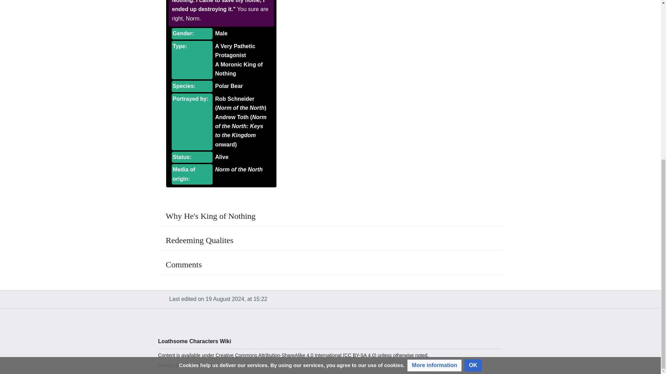 The image size is (666, 374). What do you see at coordinates (473, 89) in the screenshot?
I see `OK` at bounding box center [473, 89].